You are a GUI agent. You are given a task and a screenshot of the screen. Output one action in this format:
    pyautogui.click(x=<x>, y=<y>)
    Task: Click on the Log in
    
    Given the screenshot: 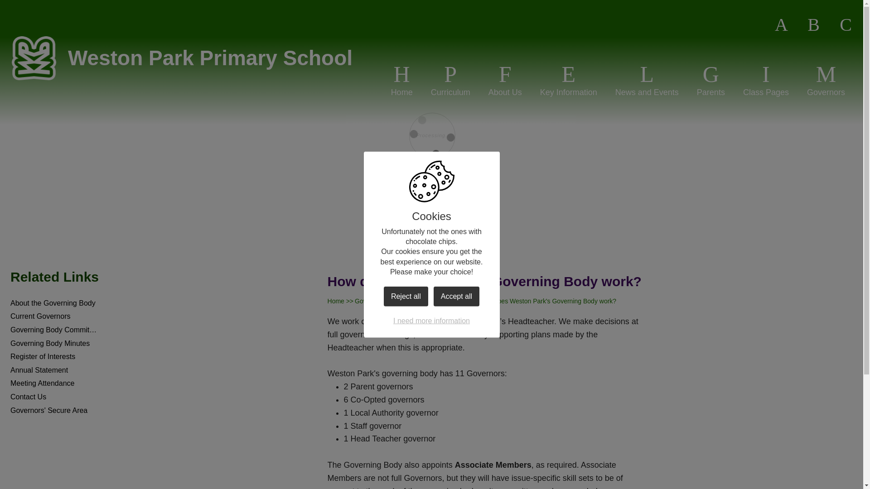 What is the action you would take?
    pyautogui.click(x=846, y=25)
    